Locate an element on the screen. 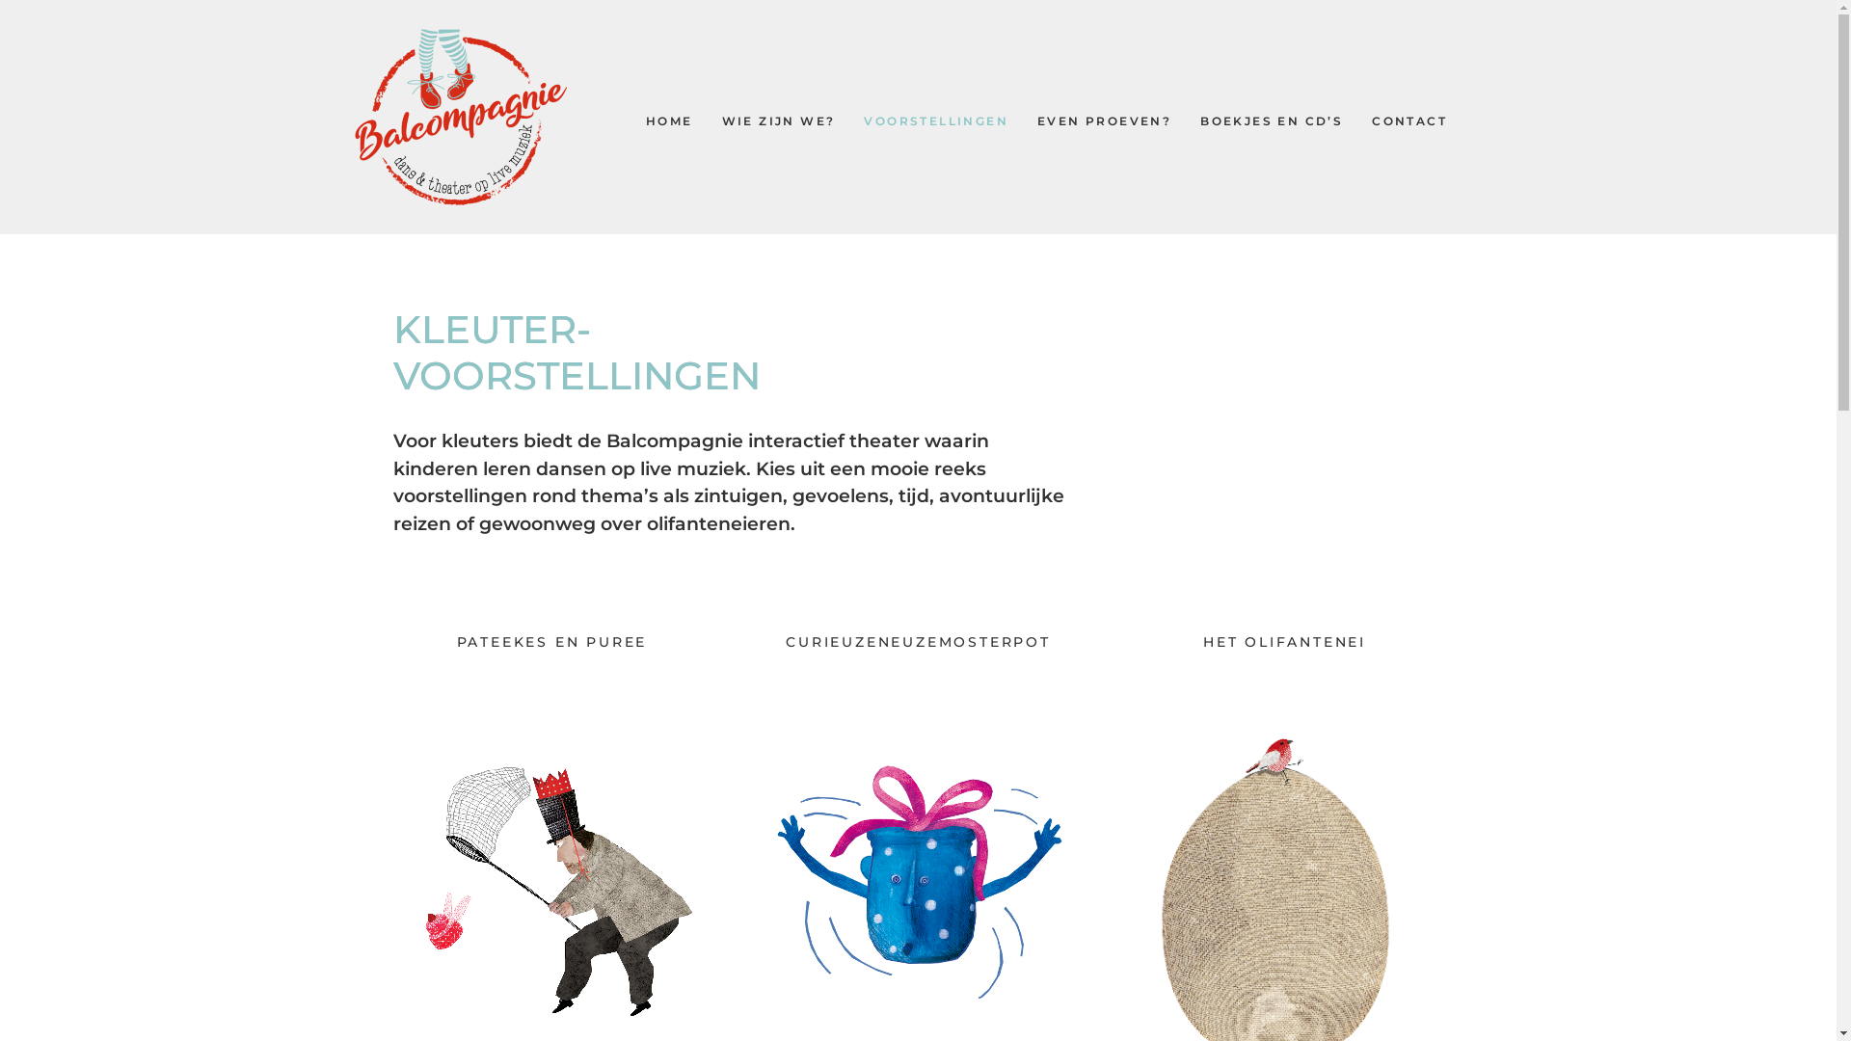 This screenshot has height=1041, width=1851. HOME is located at coordinates (669, 121).